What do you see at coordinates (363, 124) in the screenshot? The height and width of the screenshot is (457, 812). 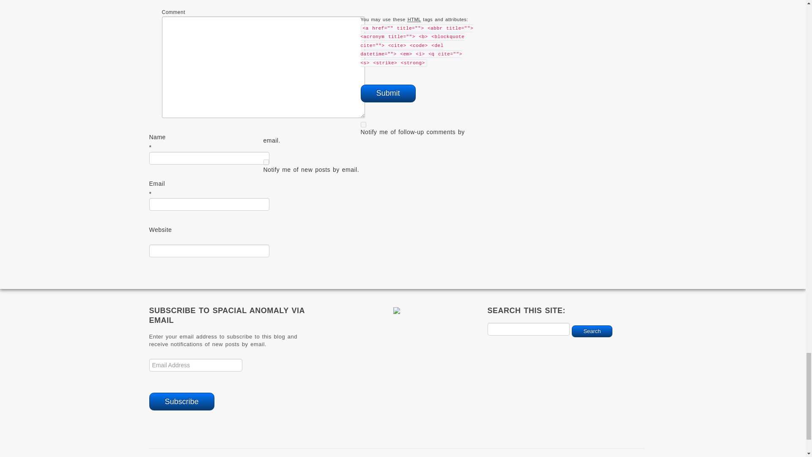 I see `subscribe` at bounding box center [363, 124].